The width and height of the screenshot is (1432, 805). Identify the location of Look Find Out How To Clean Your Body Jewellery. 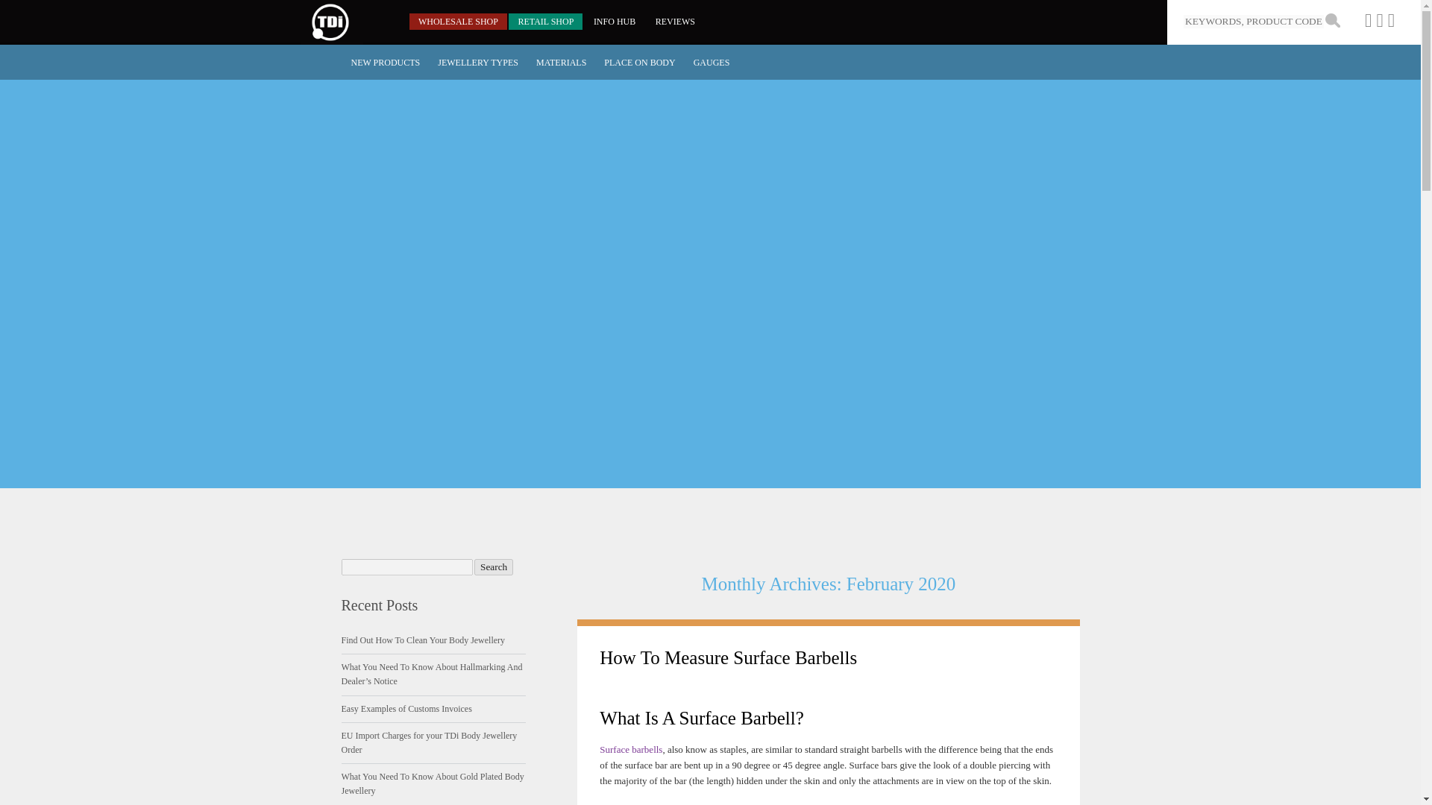
(424, 640).